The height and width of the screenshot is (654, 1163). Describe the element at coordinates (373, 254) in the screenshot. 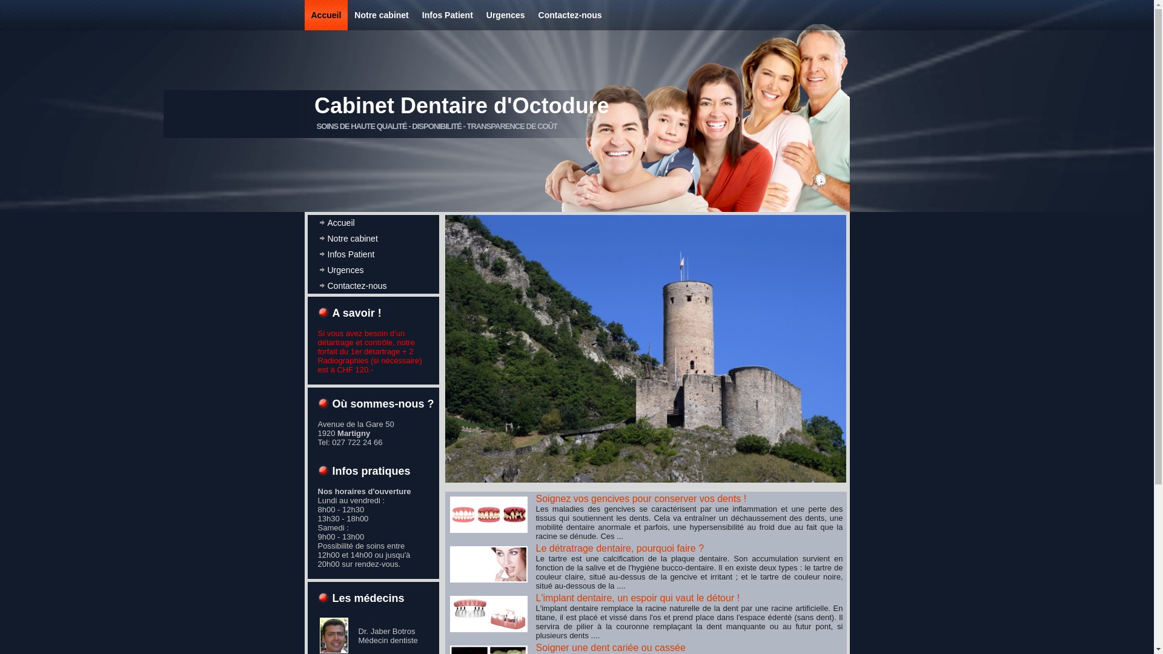

I see `Infos Patient` at that location.